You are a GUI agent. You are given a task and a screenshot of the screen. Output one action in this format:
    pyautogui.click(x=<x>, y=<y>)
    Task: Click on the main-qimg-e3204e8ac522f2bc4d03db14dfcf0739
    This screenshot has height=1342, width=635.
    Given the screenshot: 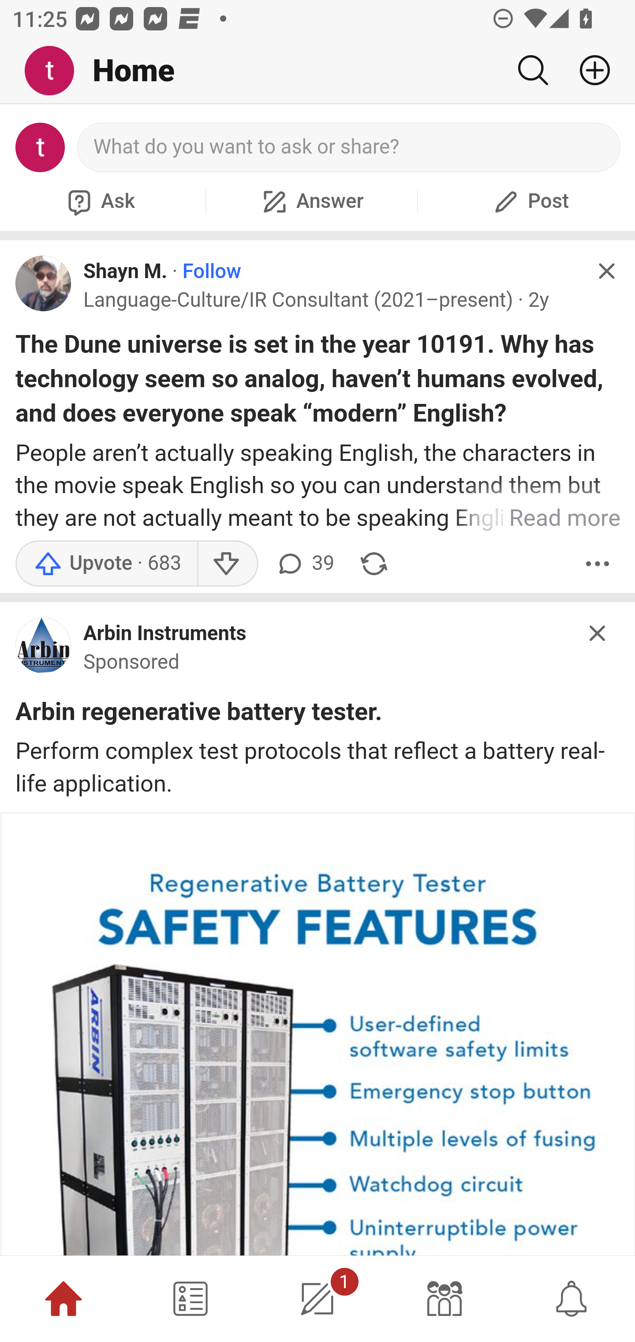 What is the action you would take?
    pyautogui.click(x=44, y=650)
    